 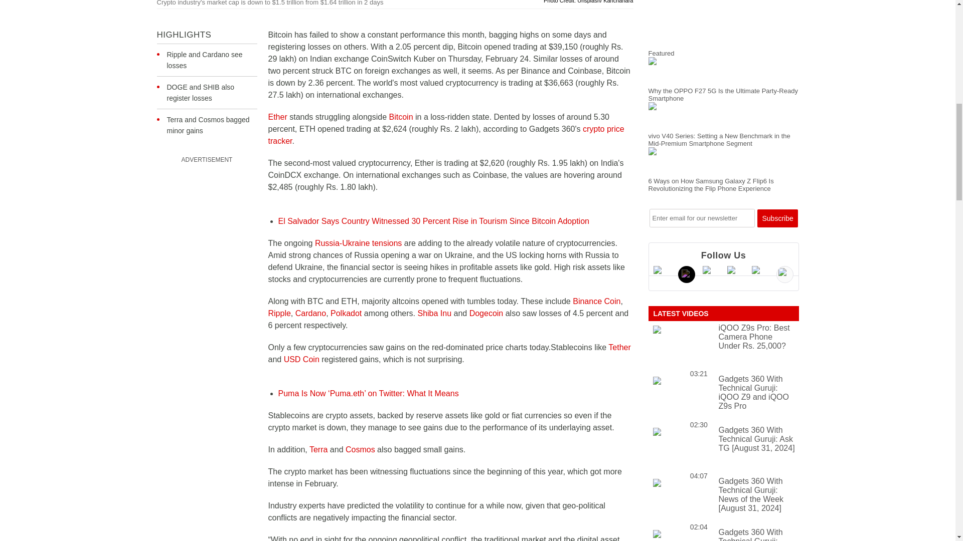 I want to click on Subscribe, so click(x=777, y=218).